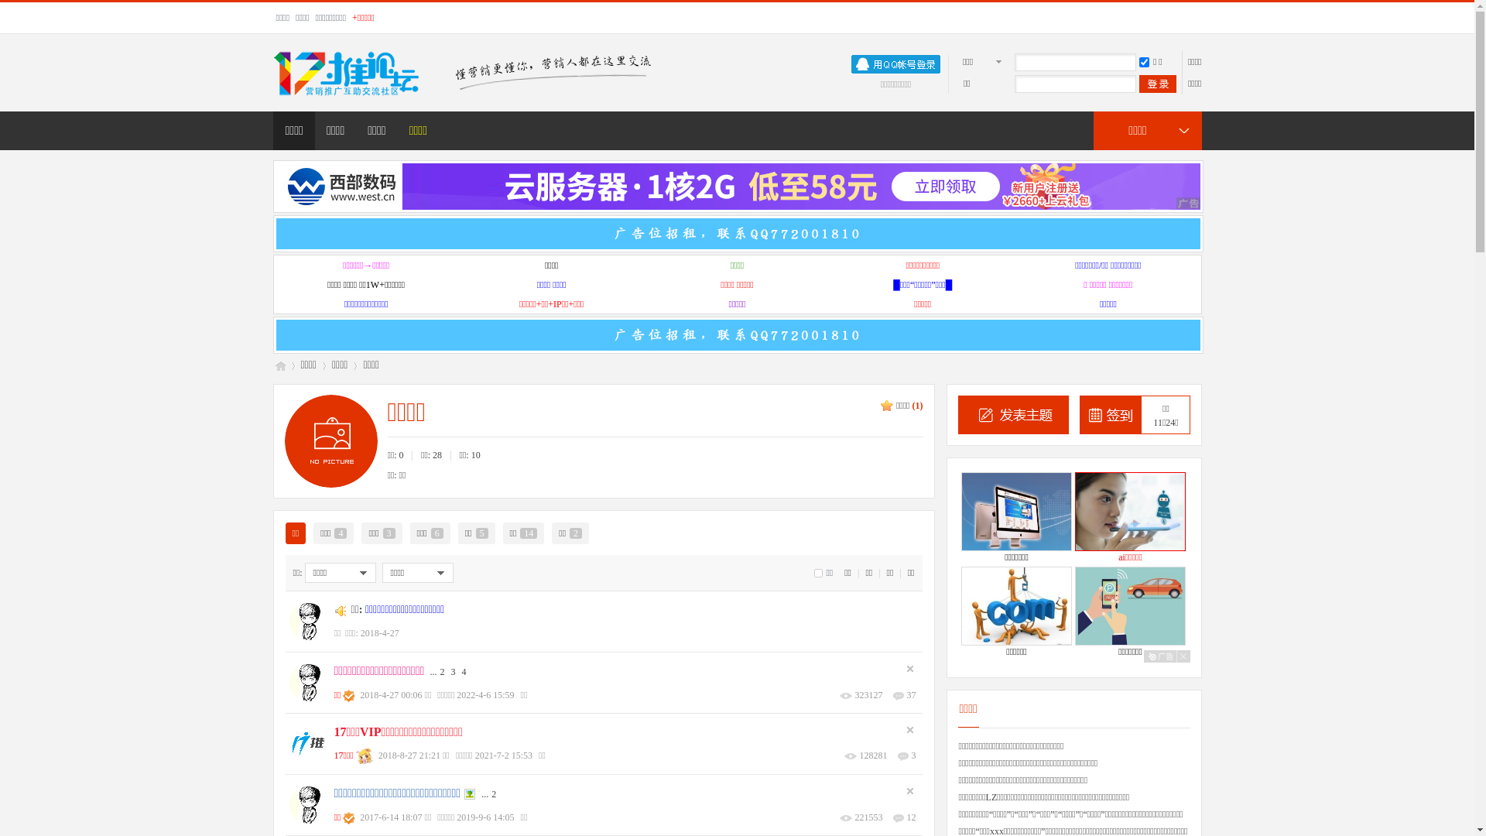  Describe the element at coordinates (912, 695) in the screenshot. I see `37` at that location.